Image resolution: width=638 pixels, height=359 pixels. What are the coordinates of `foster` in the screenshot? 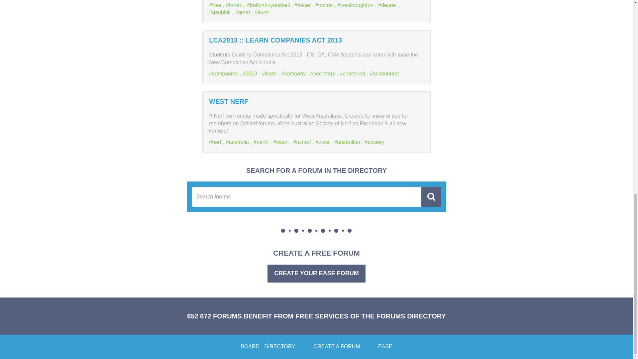 It's located at (303, 5).